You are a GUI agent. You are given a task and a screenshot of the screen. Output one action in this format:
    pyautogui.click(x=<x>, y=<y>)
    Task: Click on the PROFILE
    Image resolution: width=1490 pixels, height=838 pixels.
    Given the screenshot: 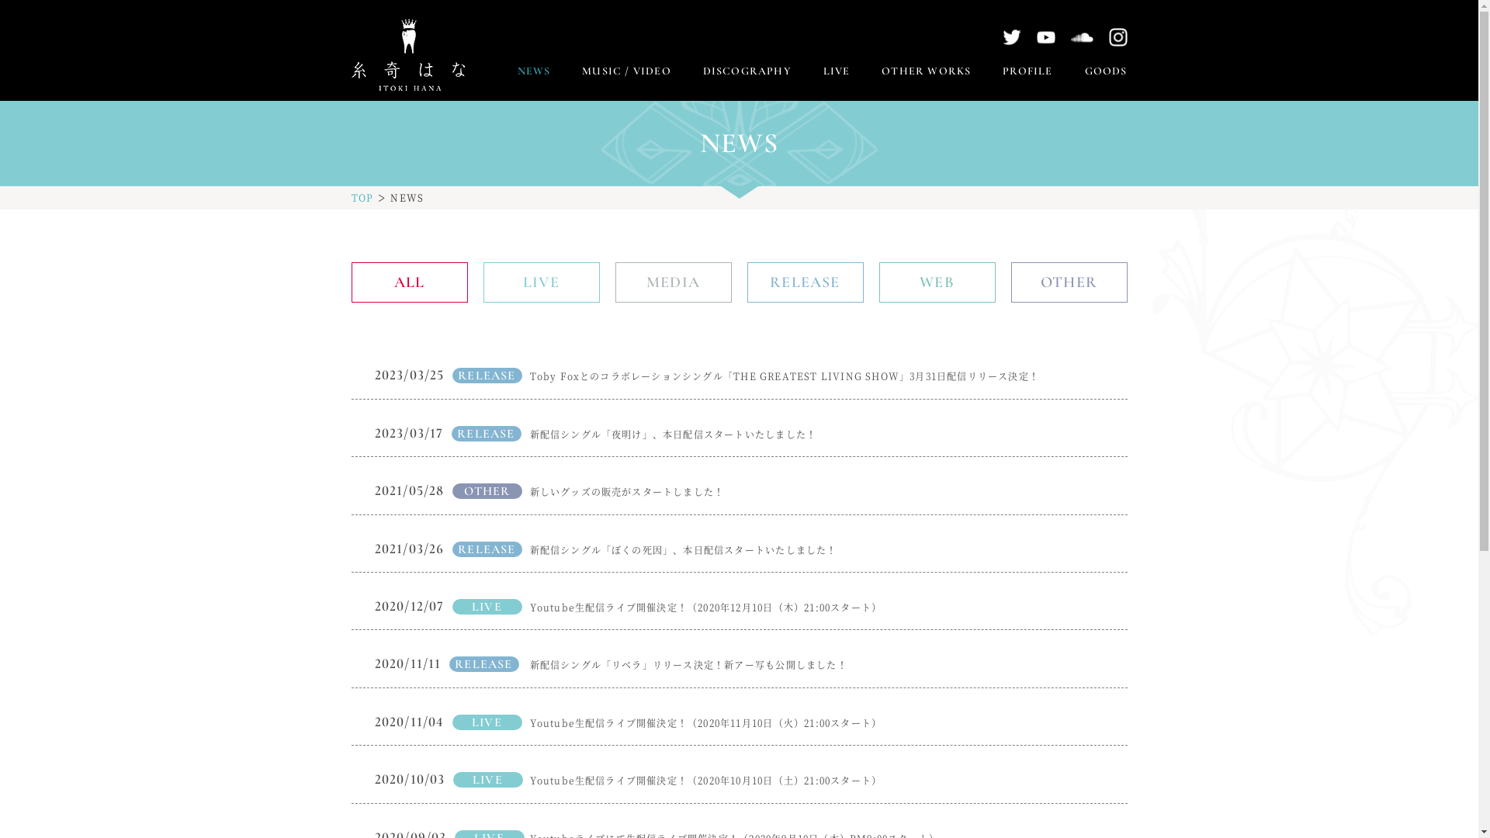 What is the action you would take?
    pyautogui.click(x=1027, y=71)
    